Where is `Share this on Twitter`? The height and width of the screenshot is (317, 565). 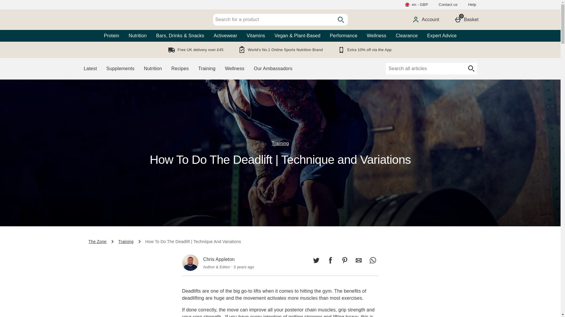
Share this on Twitter is located at coordinates (472, 5).